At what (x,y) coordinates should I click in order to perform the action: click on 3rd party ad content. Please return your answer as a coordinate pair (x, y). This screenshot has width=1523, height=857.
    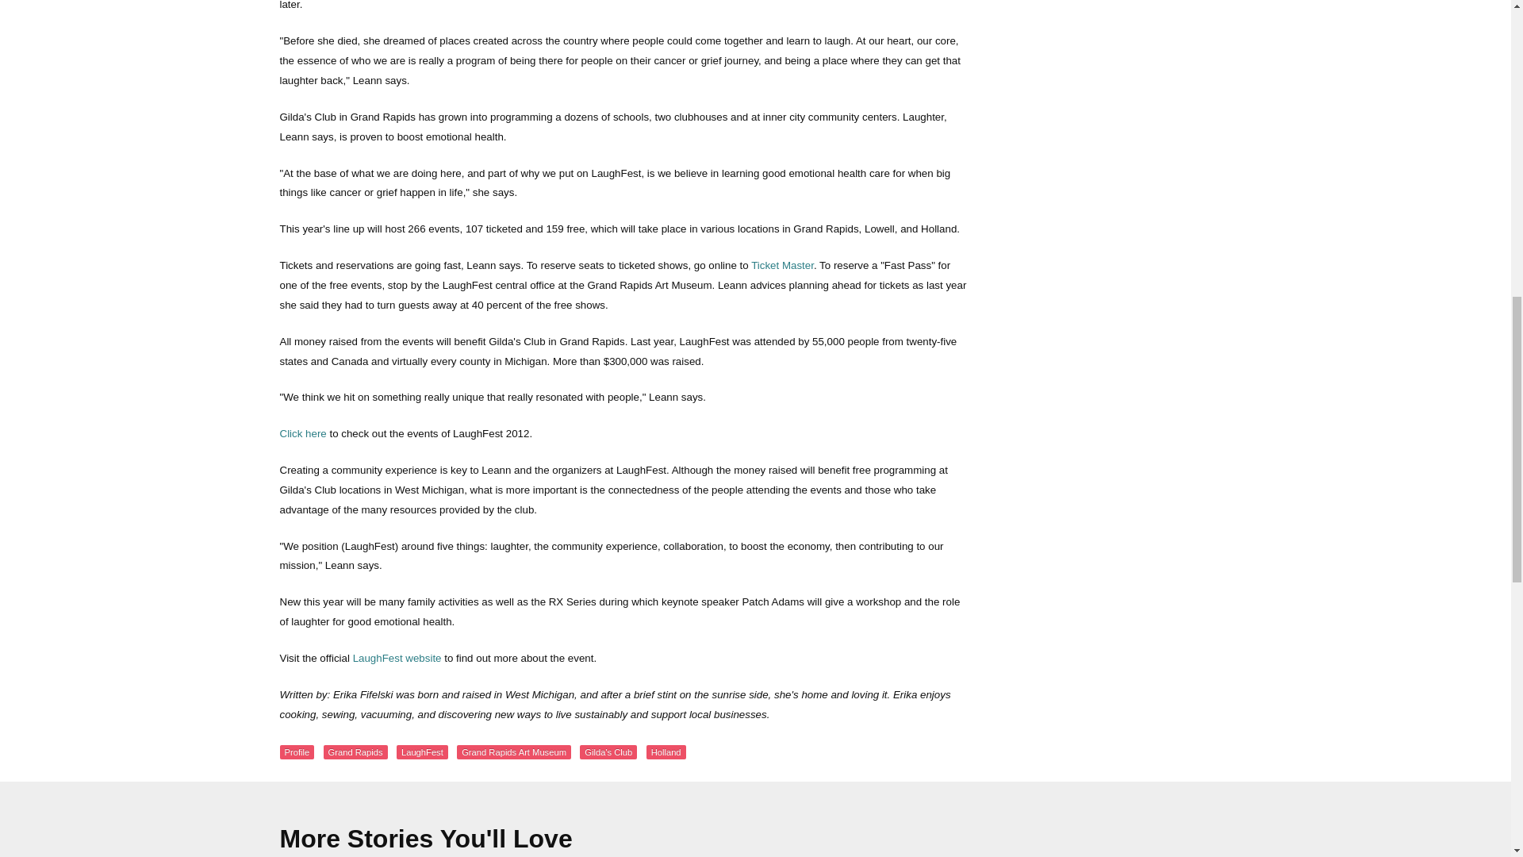
    Looking at the image, I should click on (1111, 443).